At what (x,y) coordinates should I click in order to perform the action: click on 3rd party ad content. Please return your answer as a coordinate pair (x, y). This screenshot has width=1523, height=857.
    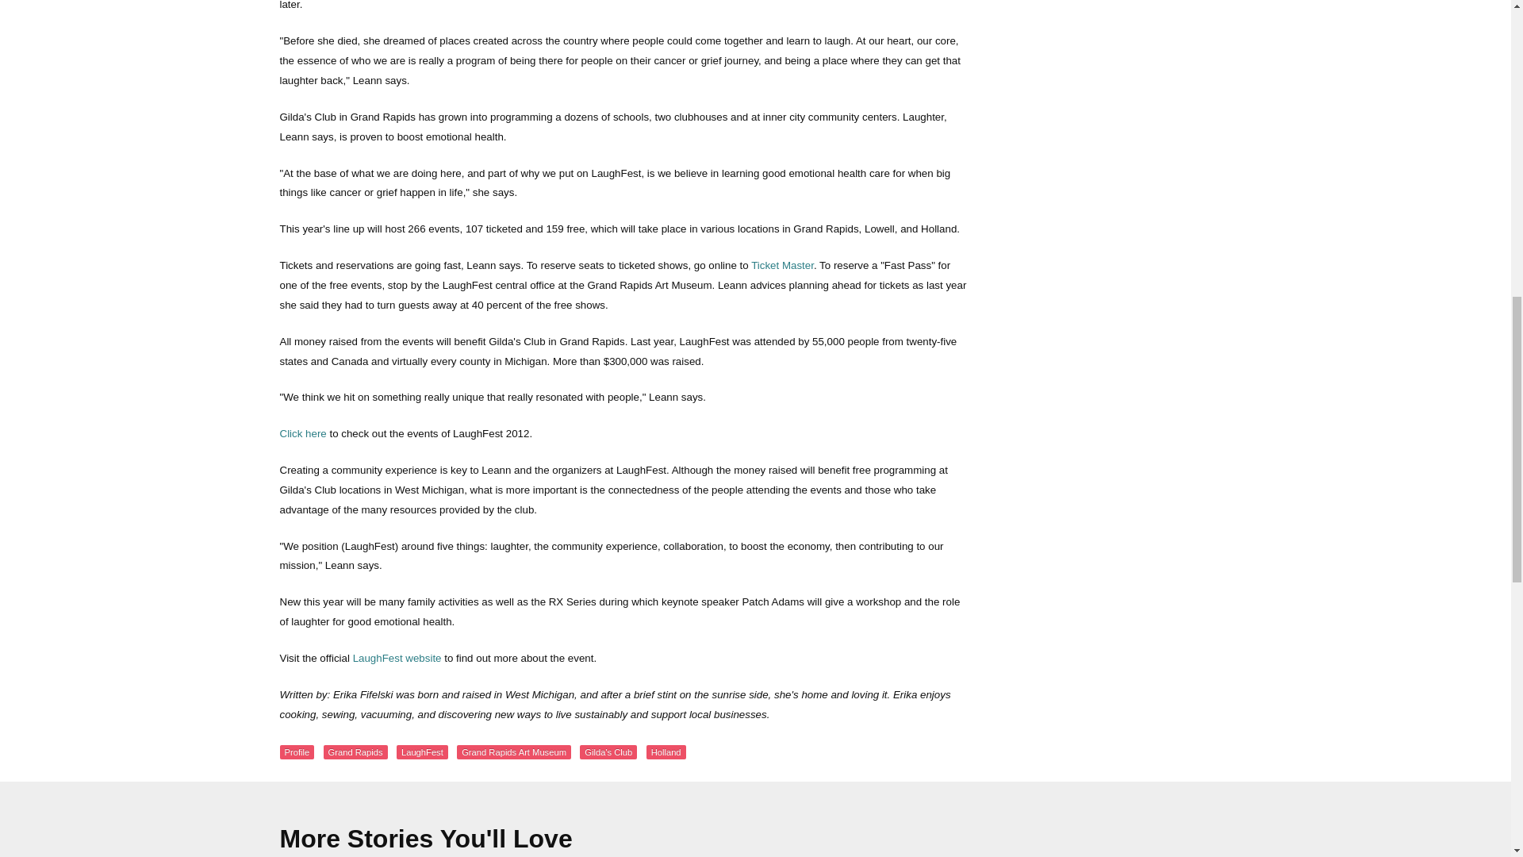
    Looking at the image, I should click on (1111, 443).